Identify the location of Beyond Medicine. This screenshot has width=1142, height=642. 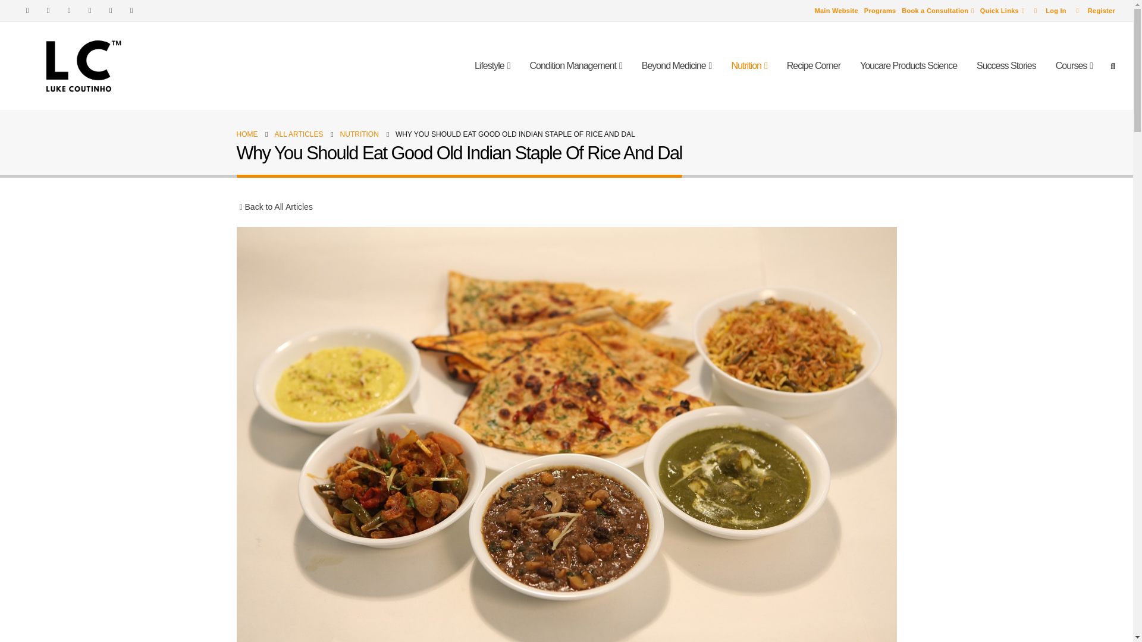
(677, 66).